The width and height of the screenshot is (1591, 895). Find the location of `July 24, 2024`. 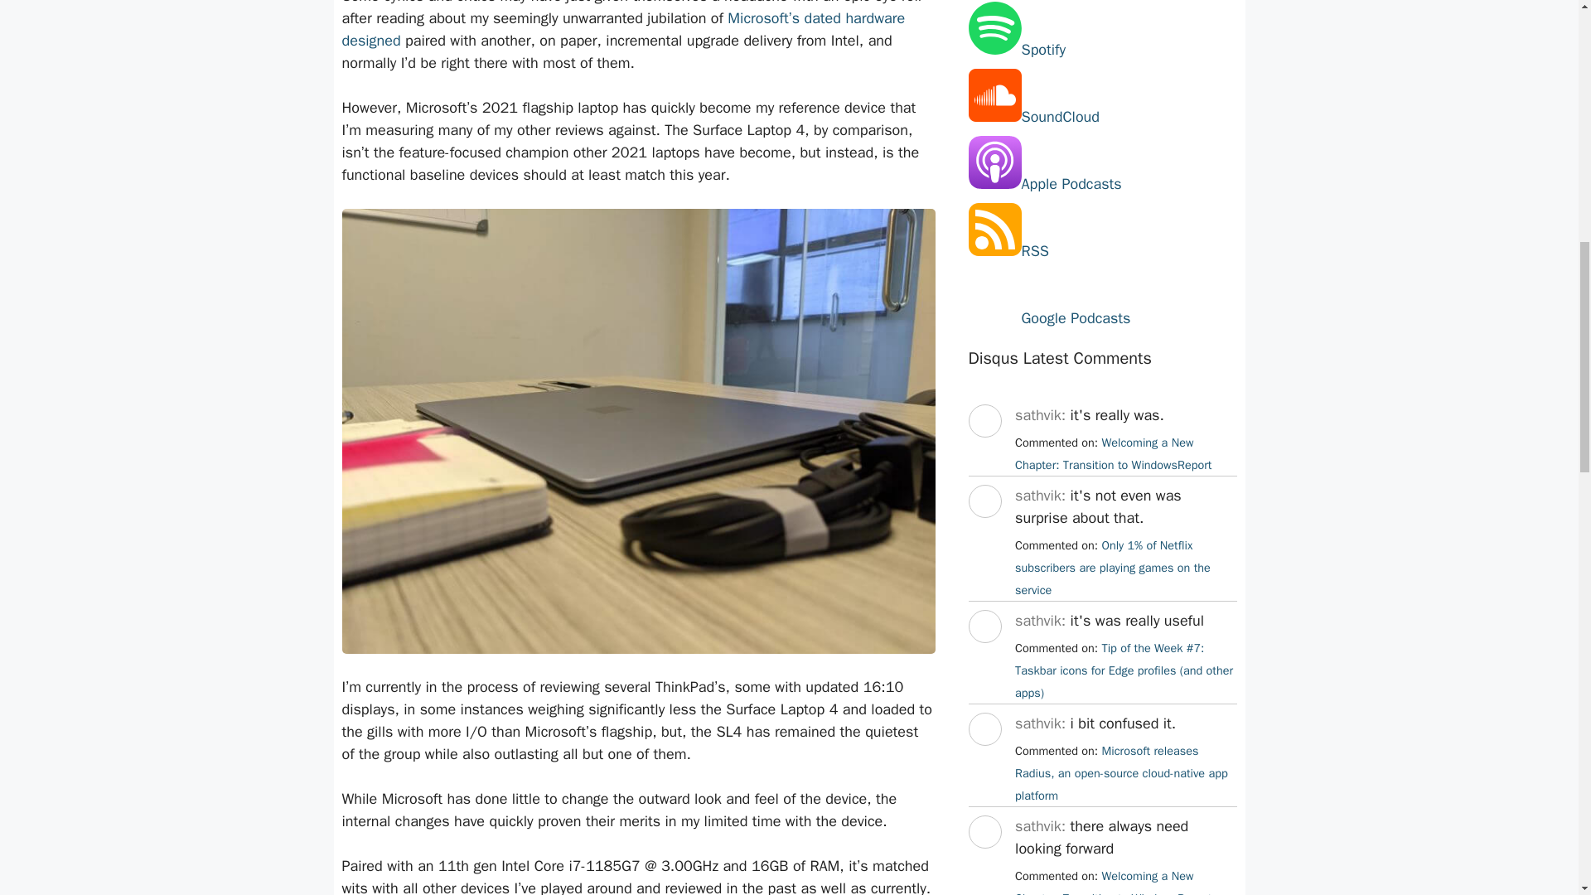

July 24, 2024 is located at coordinates (1112, 453).